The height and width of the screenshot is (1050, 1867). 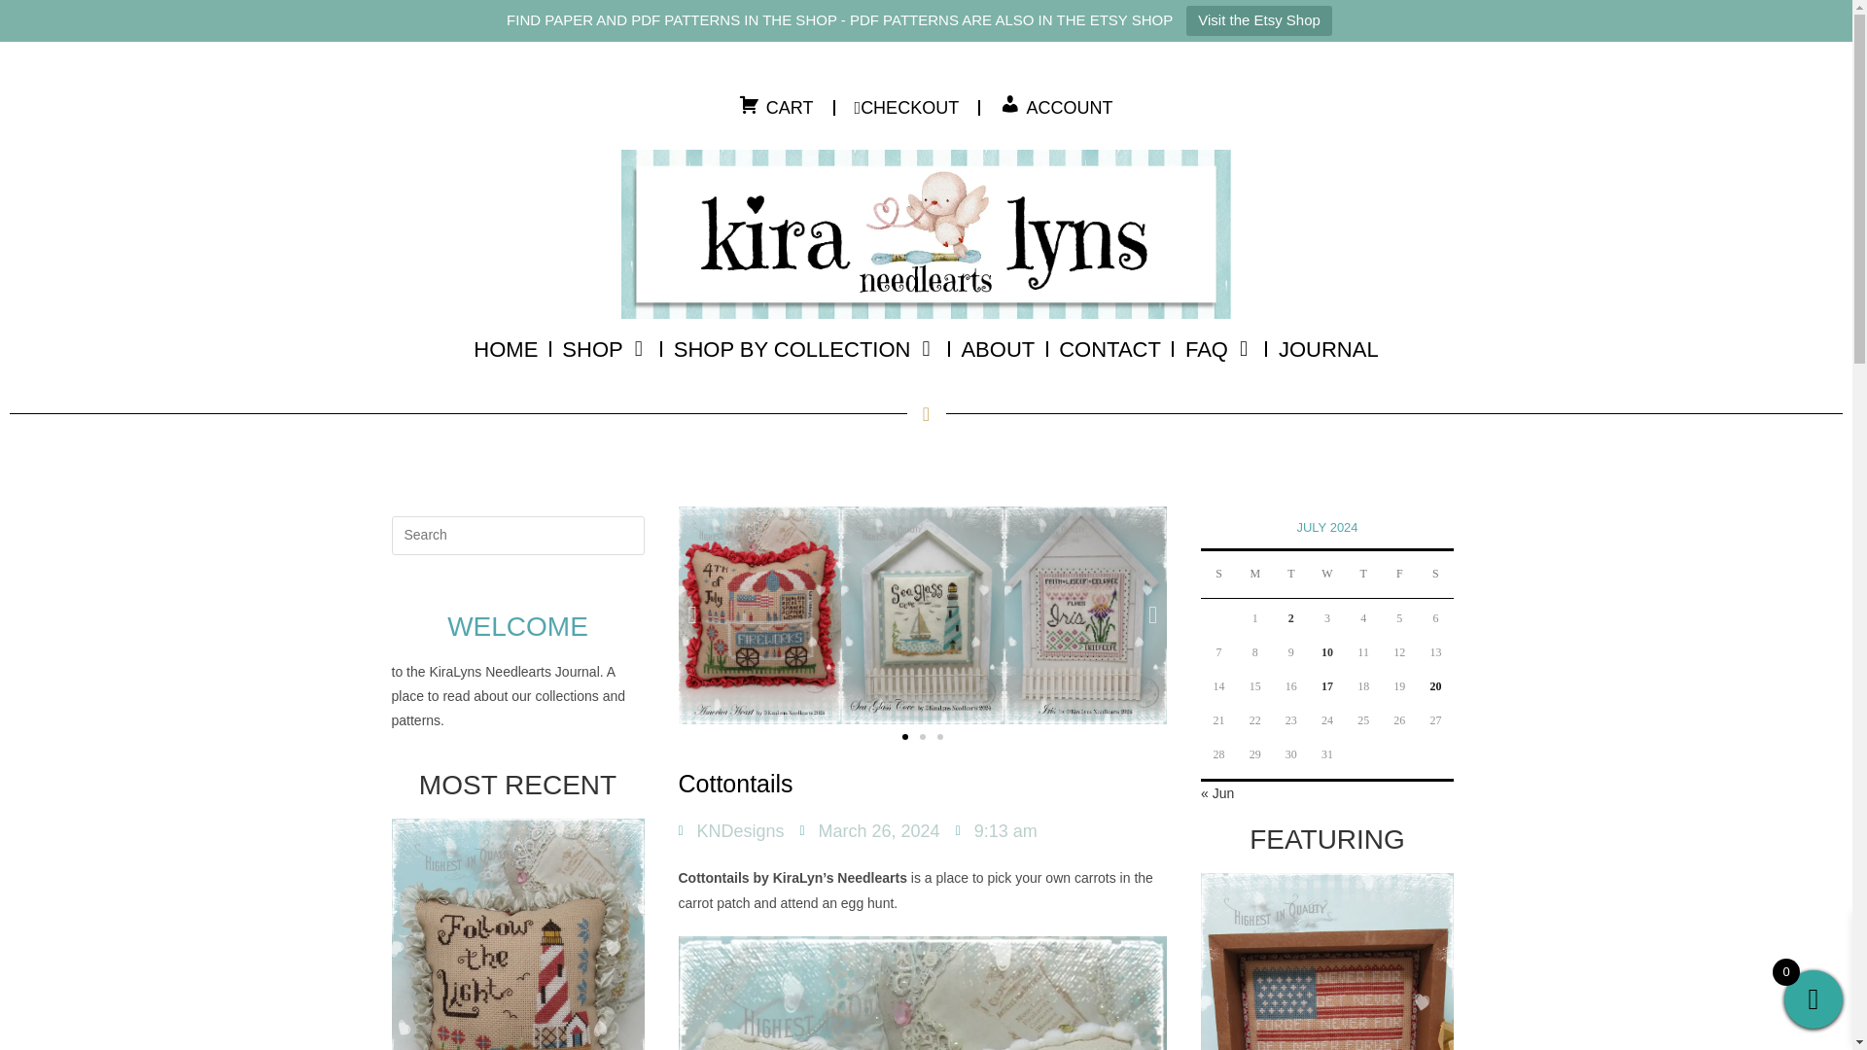 What do you see at coordinates (776, 107) in the screenshot?
I see `CART` at bounding box center [776, 107].